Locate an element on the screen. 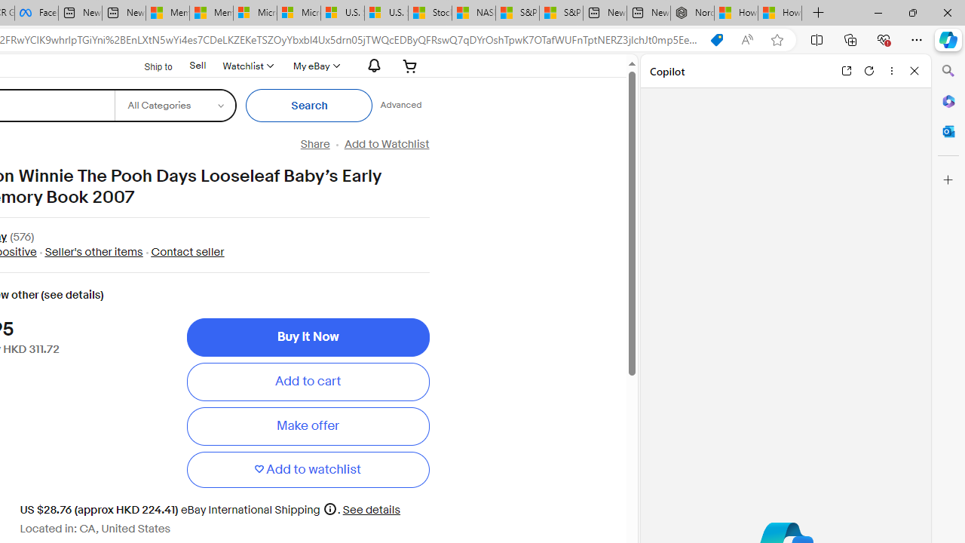    Contact seller is located at coordinates (184, 252).